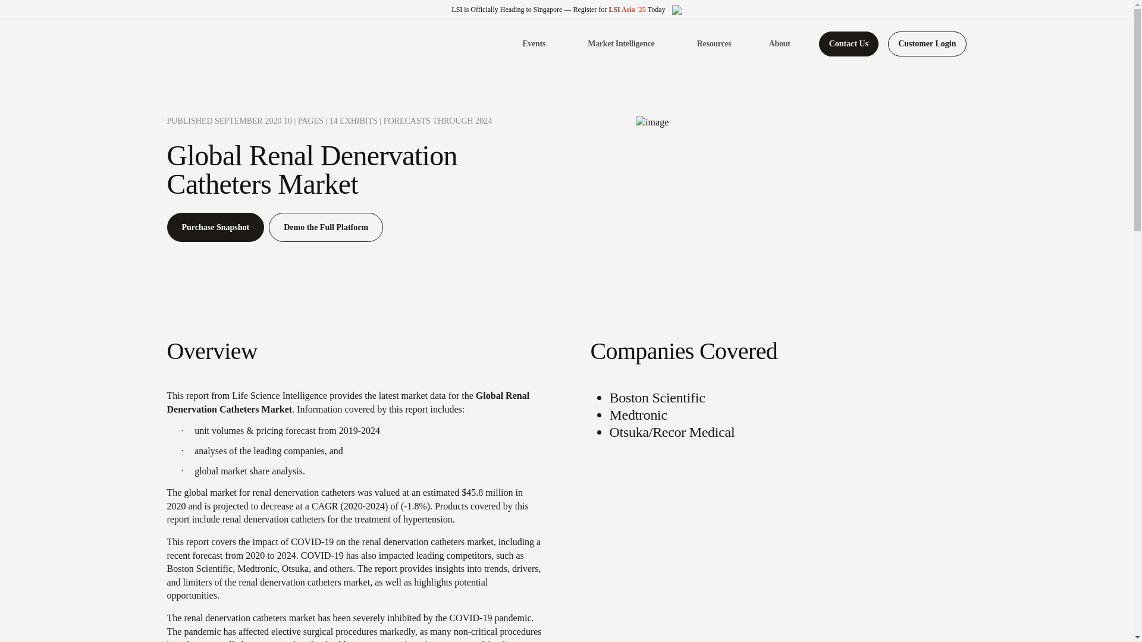 The width and height of the screenshot is (1142, 642). I want to click on Demo the Full Platform, so click(325, 227).